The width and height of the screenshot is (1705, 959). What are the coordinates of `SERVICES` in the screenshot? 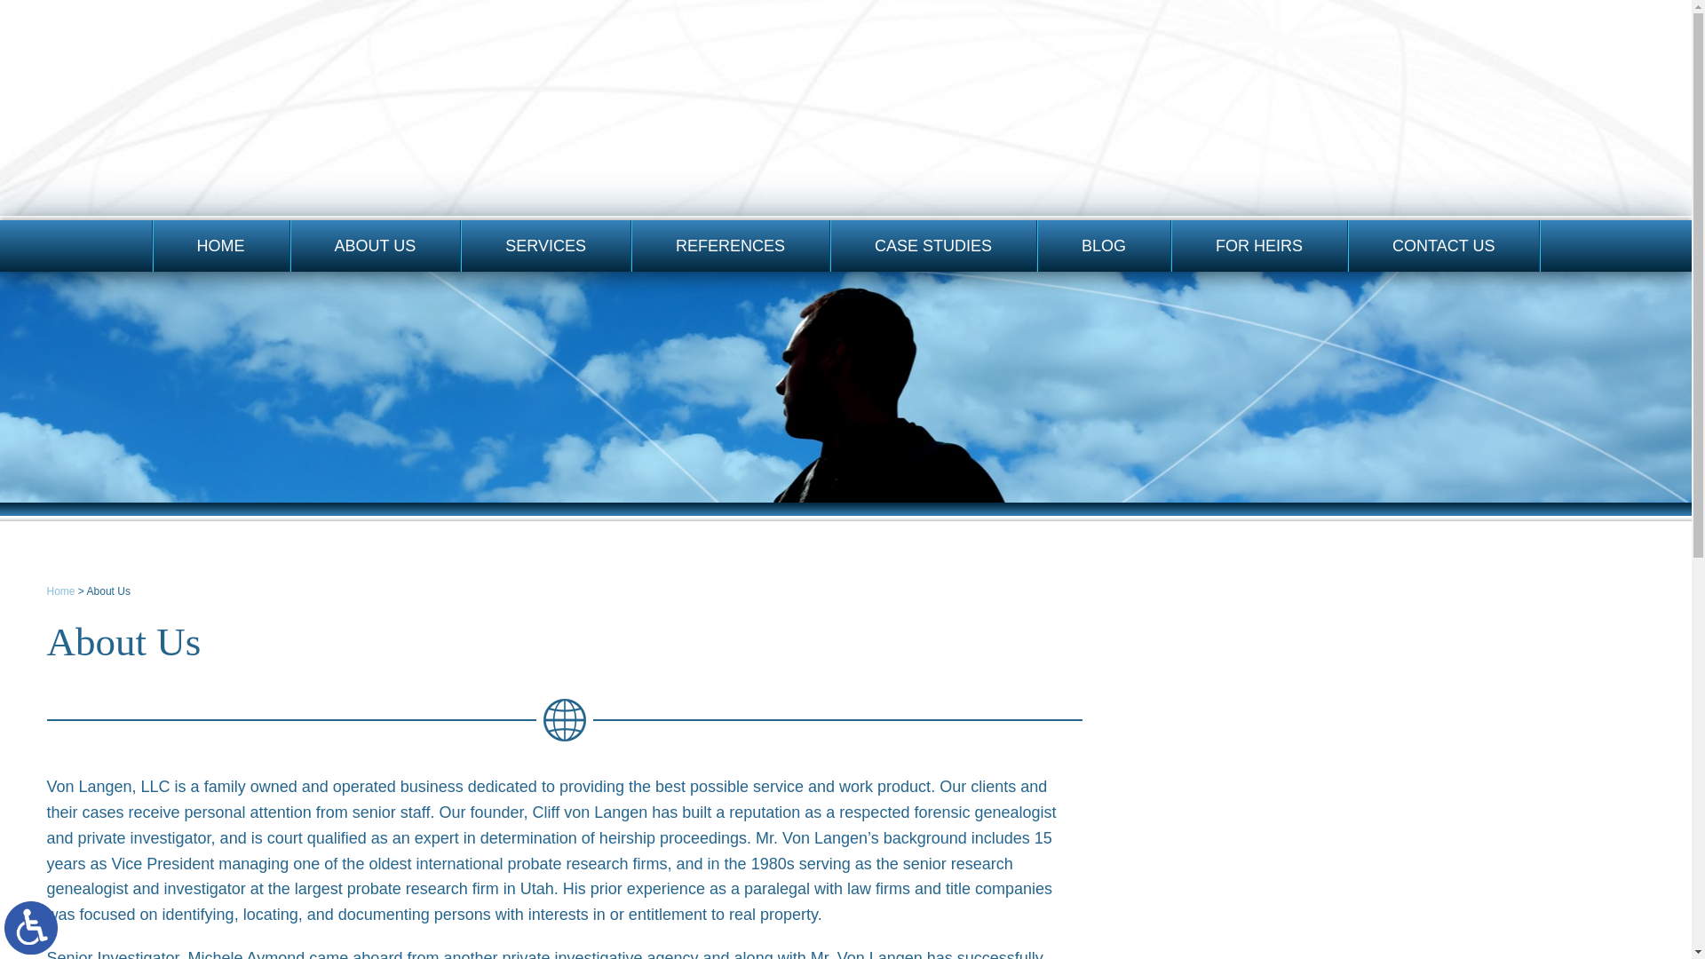 It's located at (545, 245).